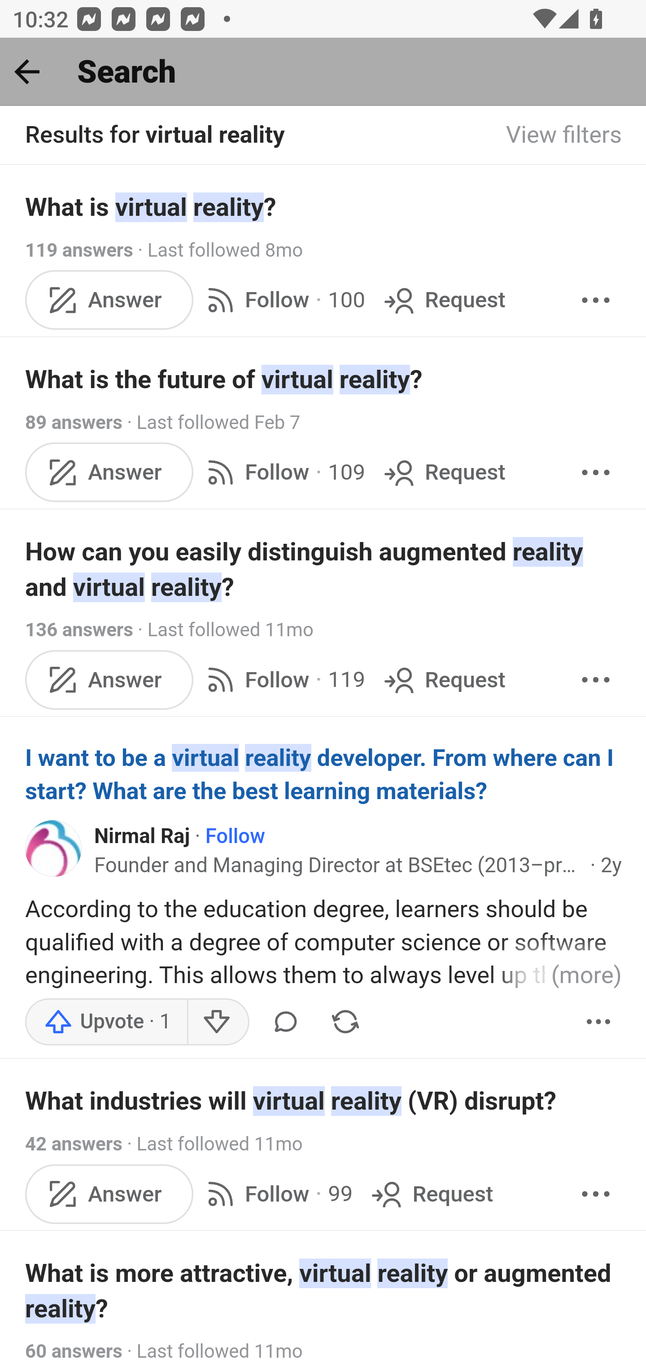 The image size is (646, 1364). What do you see at coordinates (283, 299) in the screenshot?
I see `Follow · 100` at bounding box center [283, 299].